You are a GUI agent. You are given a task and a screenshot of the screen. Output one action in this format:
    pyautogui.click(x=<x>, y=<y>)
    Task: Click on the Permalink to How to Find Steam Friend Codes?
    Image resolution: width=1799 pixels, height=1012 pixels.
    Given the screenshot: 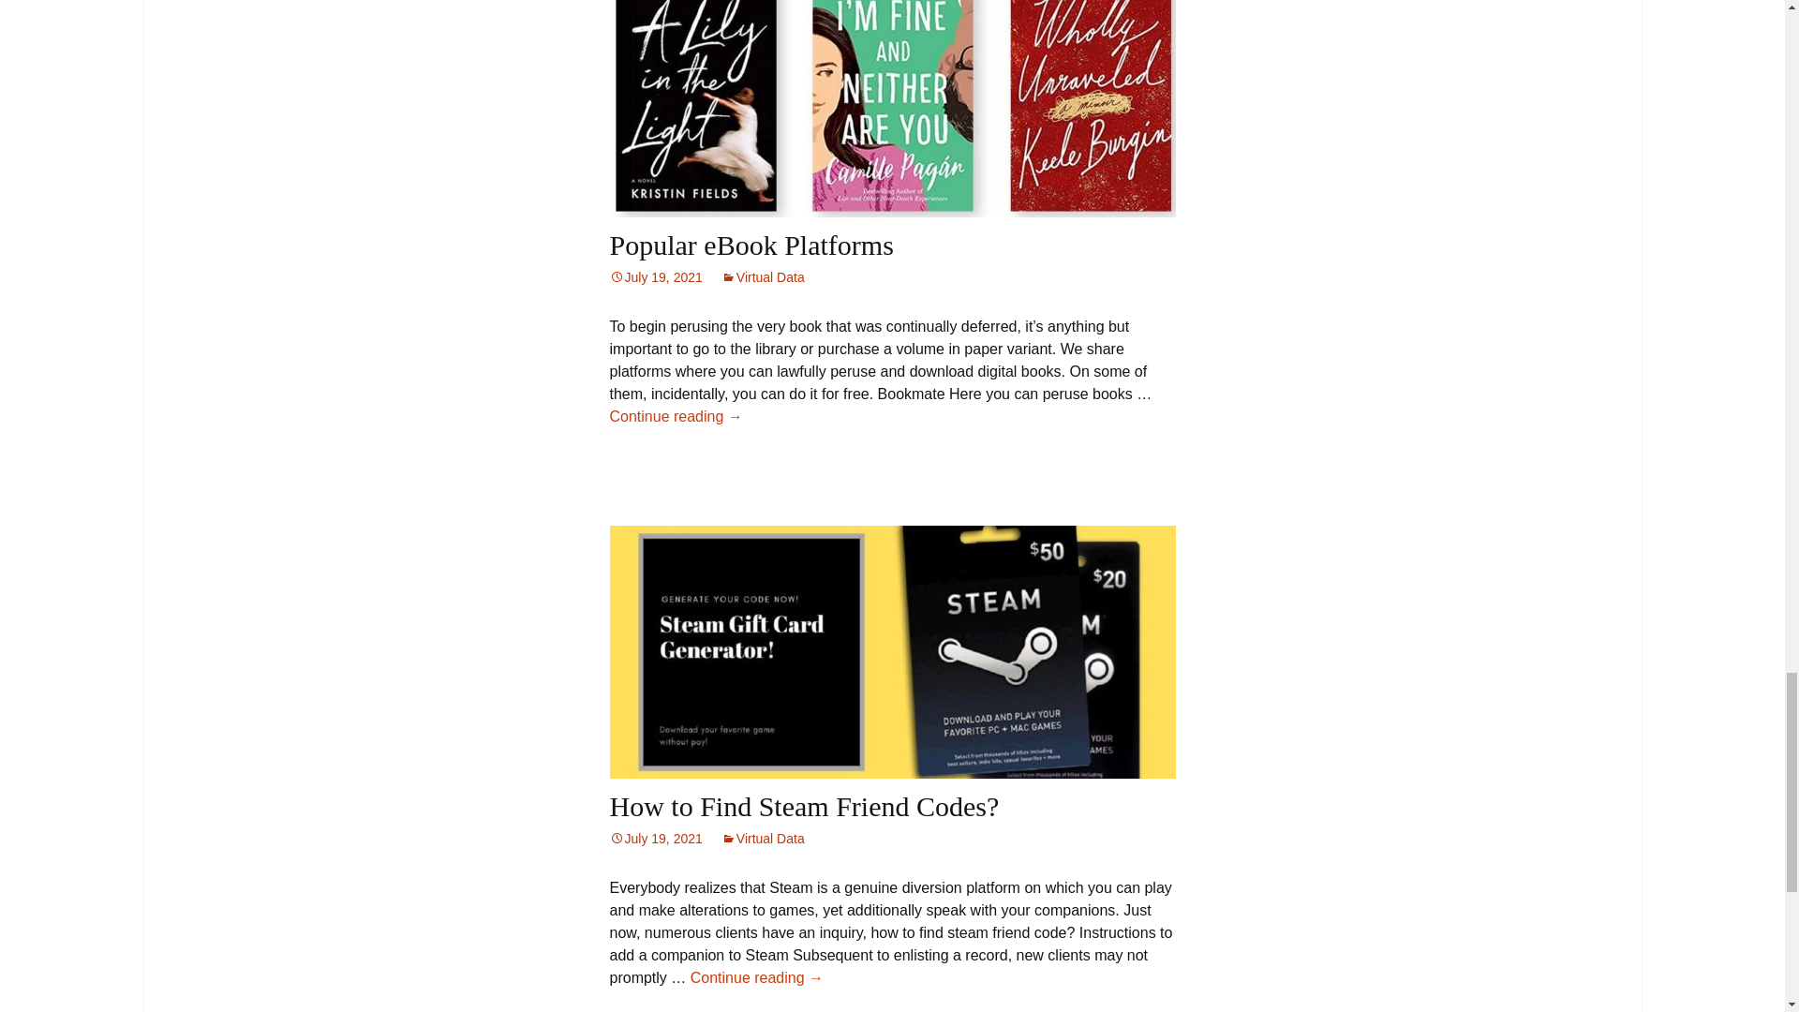 What is the action you would take?
    pyautogui.click(x=655, y=838)
    